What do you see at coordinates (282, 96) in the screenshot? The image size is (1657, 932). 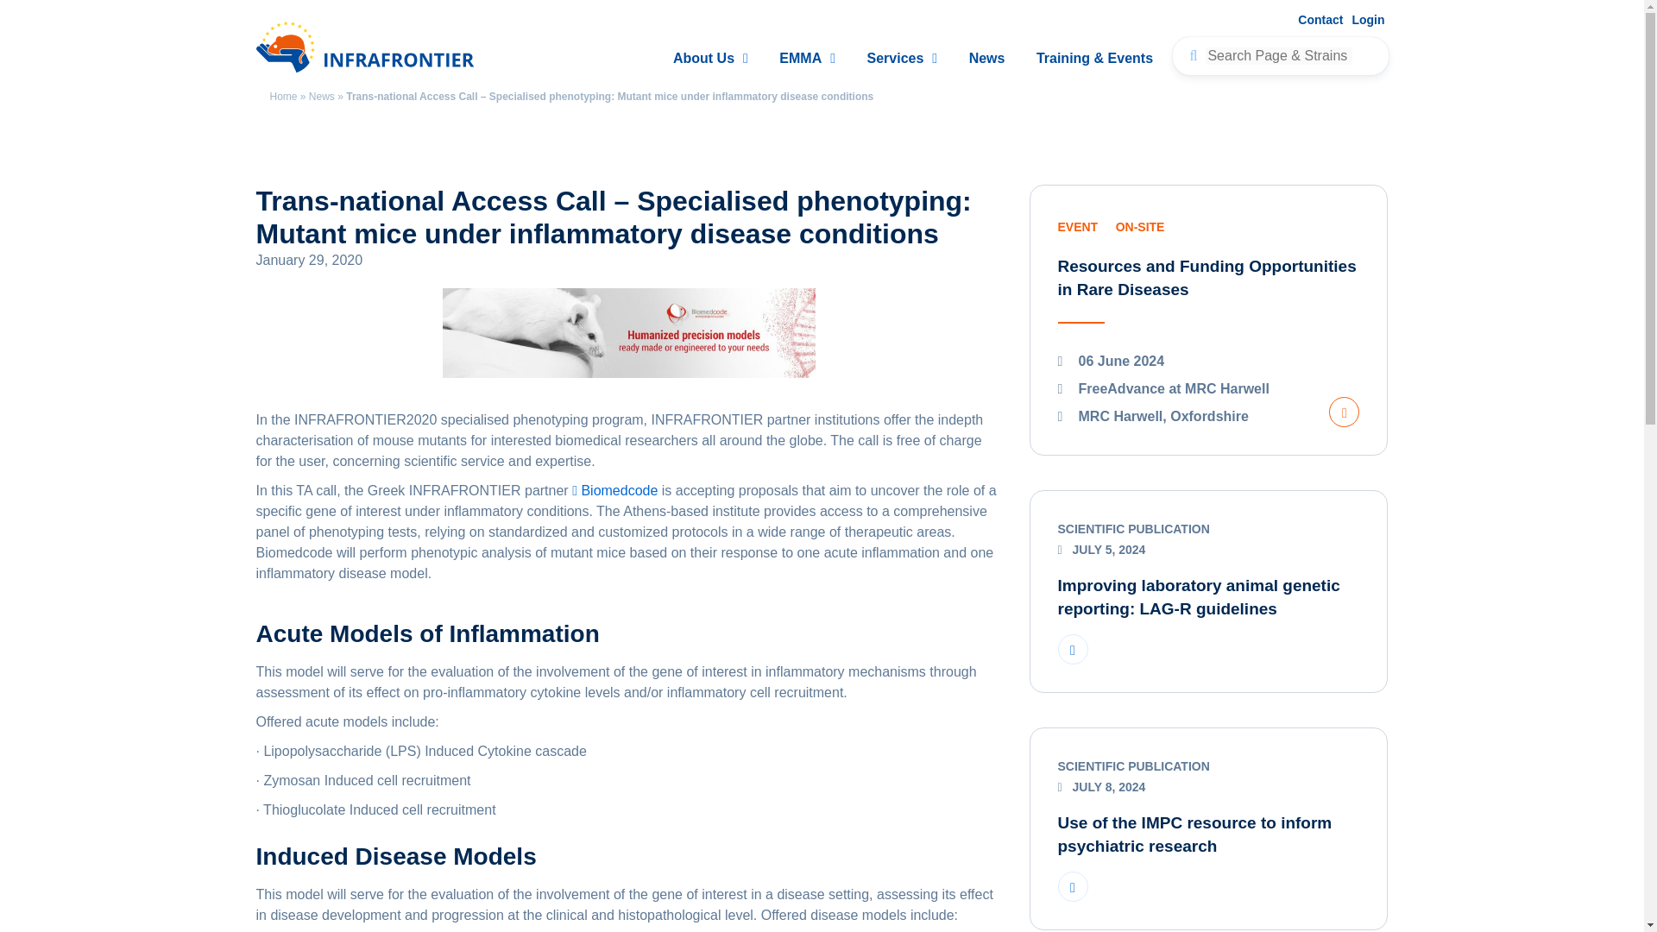 I see `Home` at bounding box center [282, 96].